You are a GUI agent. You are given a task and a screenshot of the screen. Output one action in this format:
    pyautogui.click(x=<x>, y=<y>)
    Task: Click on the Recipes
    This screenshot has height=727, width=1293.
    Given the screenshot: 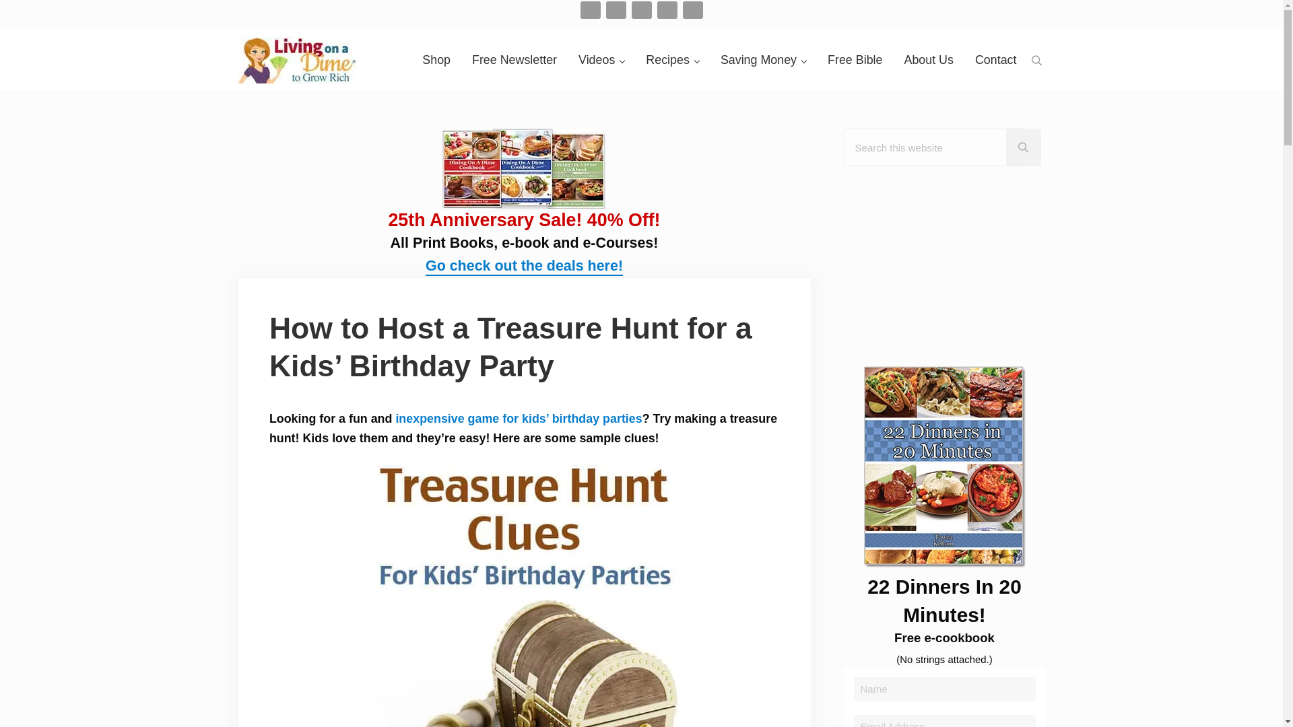 What is the action you would take?
    pyautogui.click(x=672, y=60)
    